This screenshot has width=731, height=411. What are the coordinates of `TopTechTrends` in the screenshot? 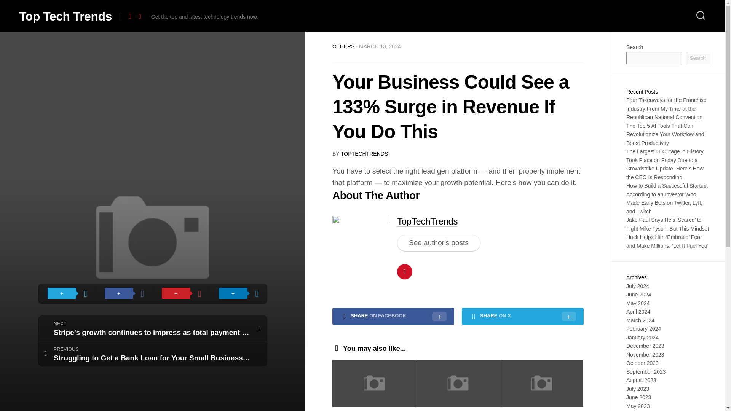 It's located at (427, 221).